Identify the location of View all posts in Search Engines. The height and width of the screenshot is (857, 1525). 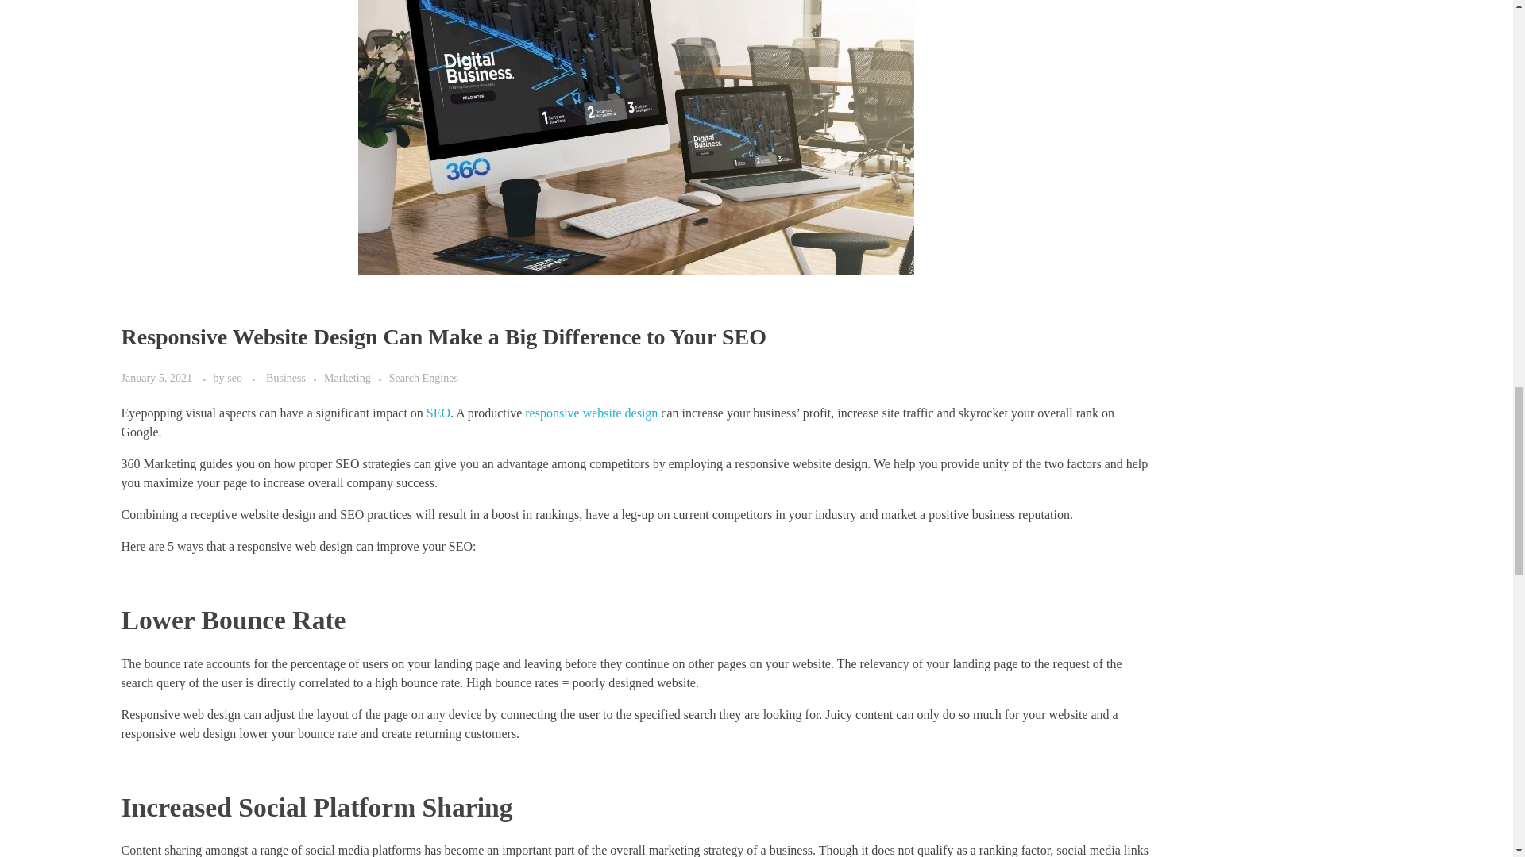
(423, 378).